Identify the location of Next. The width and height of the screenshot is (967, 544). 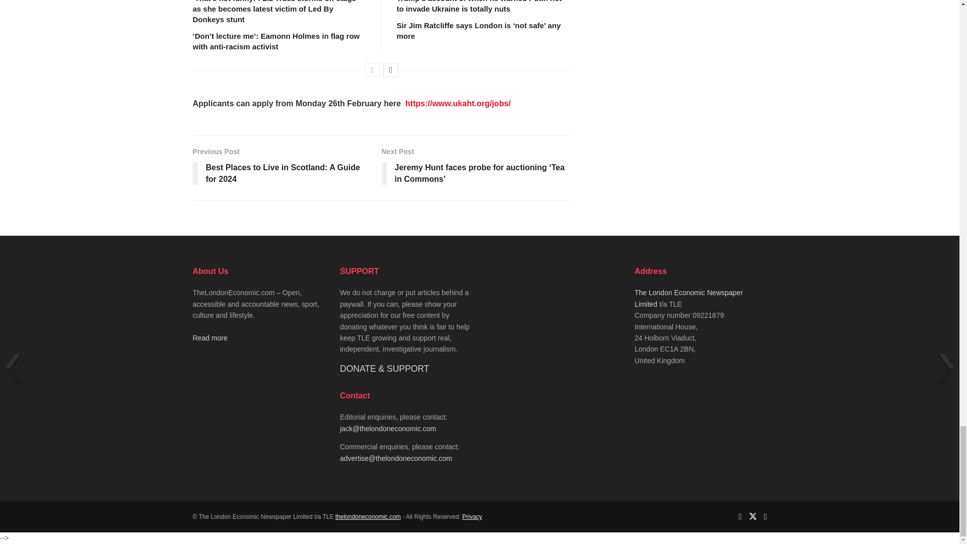
(391, 70).